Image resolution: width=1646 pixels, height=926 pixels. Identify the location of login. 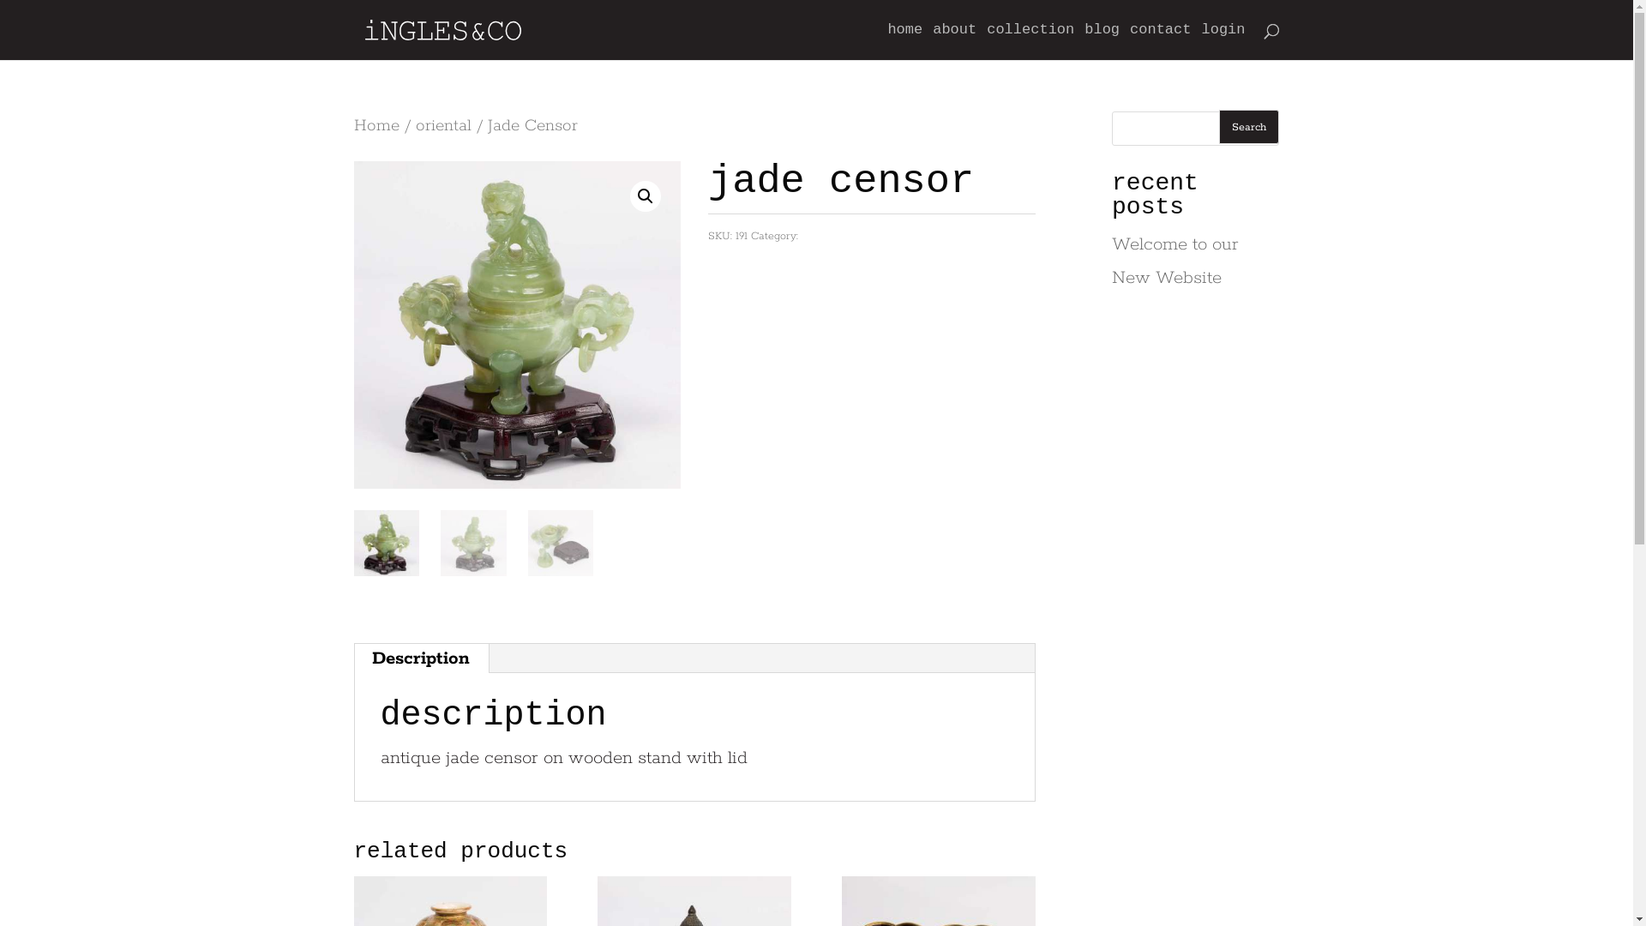
(1222, 42).